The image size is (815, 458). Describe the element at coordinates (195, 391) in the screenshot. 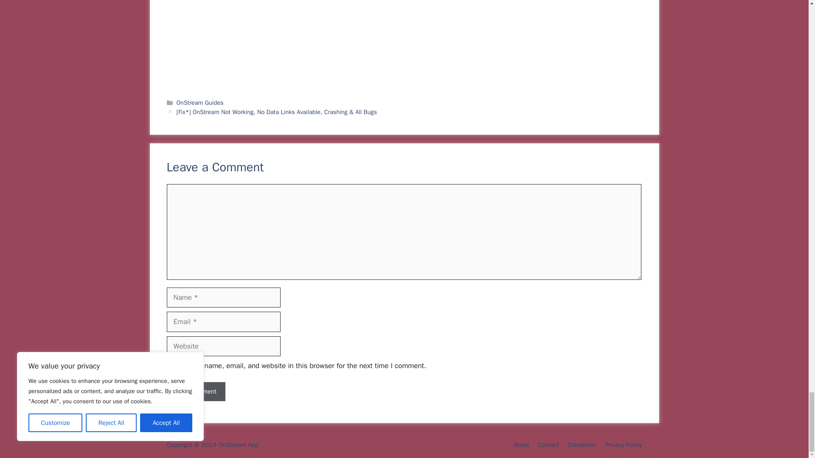

I see `Post Comment` at that location.